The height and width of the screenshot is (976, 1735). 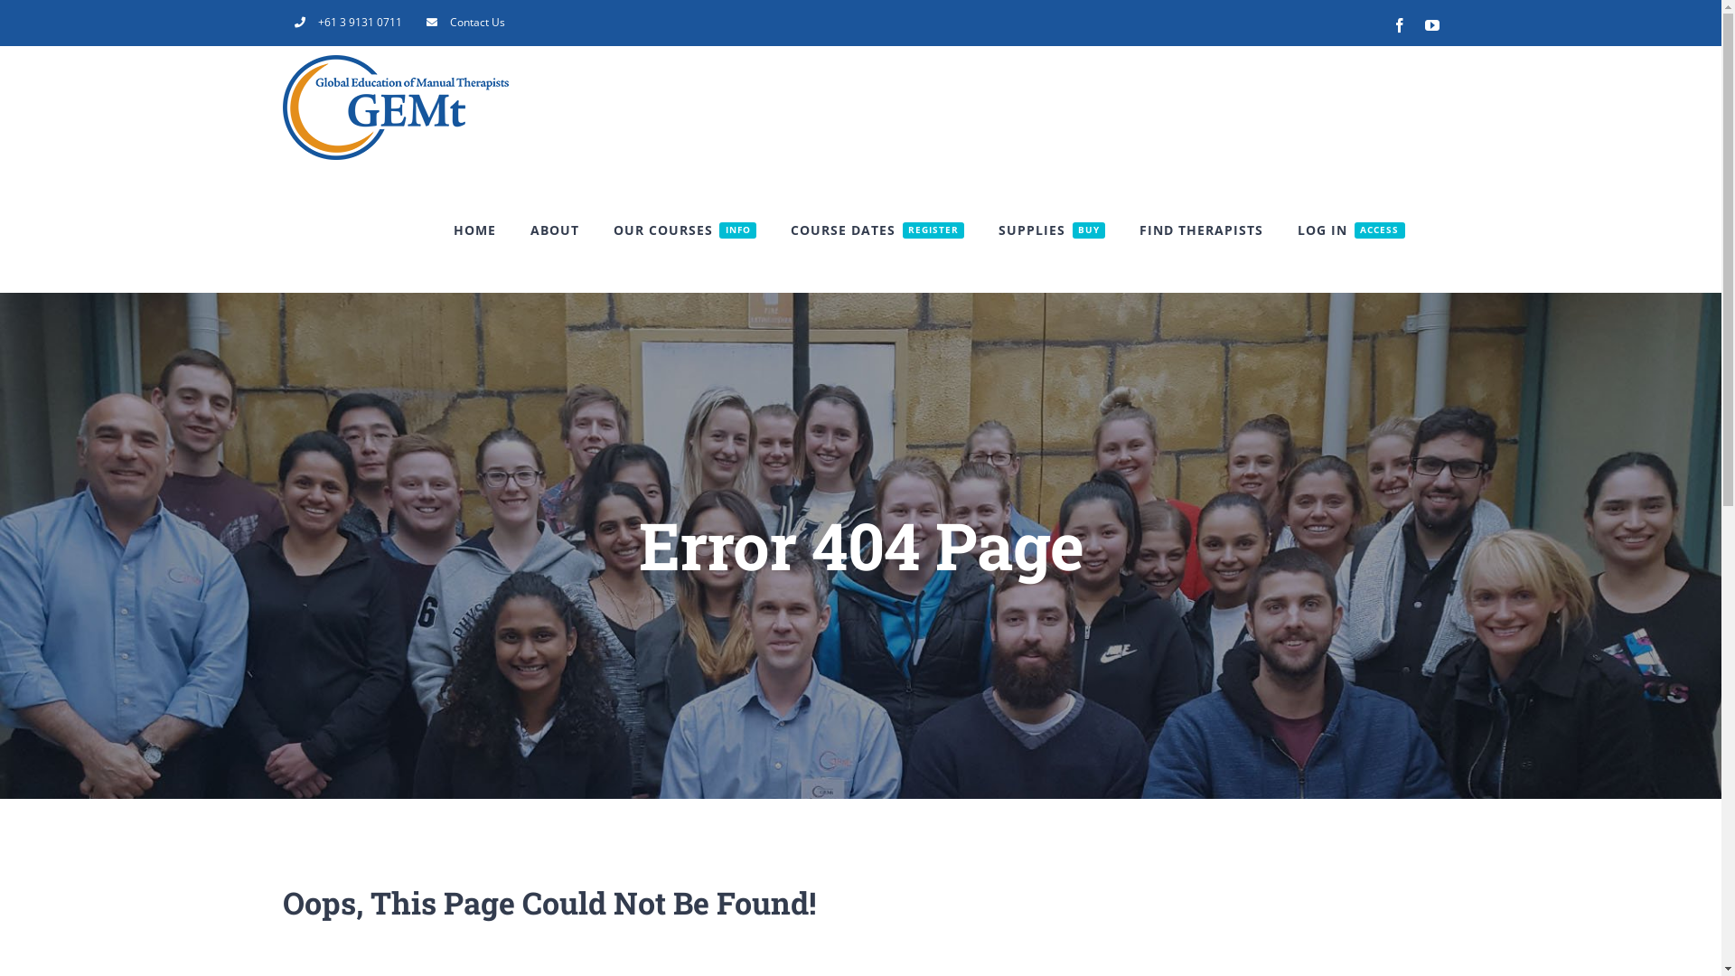 What do you see at coordinates (464, 23) in the screenshot?
I see `Contact Us` at bounding box center [464, 23].